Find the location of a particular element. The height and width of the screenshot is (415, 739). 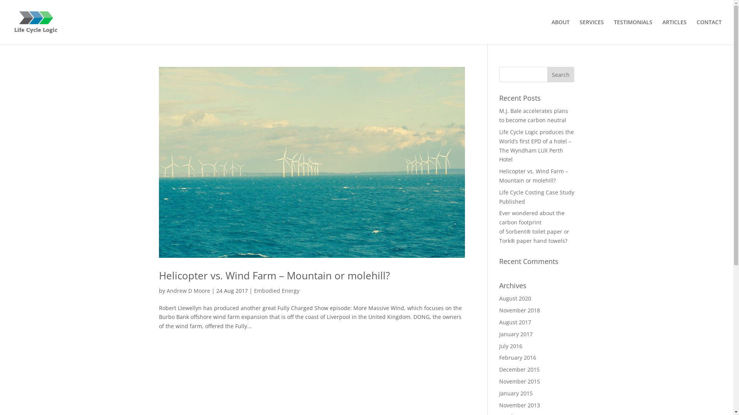

ARTICLES is located at coordinates (674, 32).